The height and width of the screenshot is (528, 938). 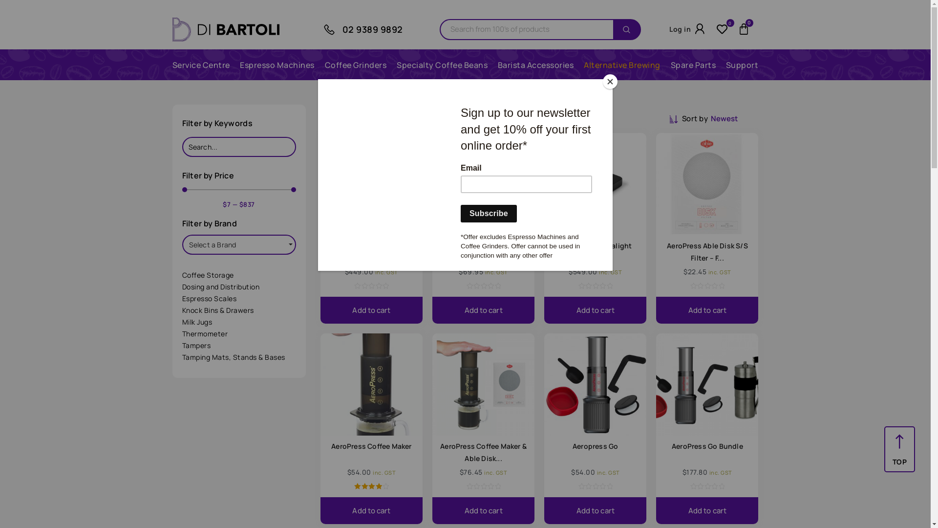 I want to click on Acaia Pyxis Ultralight Scale, so click(x=595, y=252).